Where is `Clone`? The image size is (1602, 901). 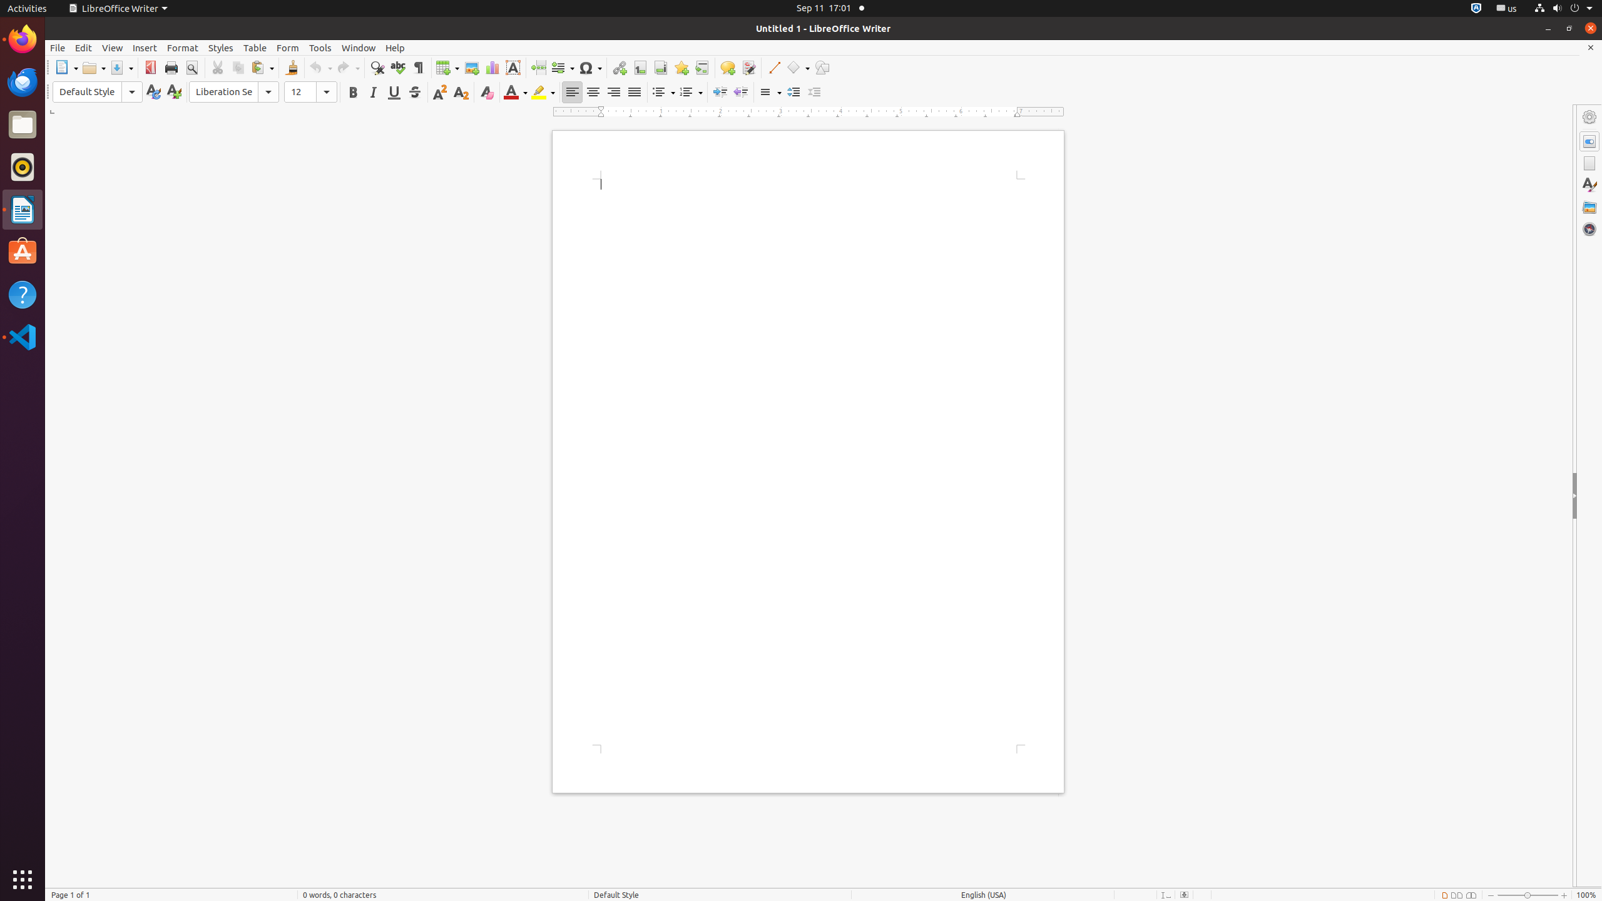 Clone is located at coordinates (292, 68).